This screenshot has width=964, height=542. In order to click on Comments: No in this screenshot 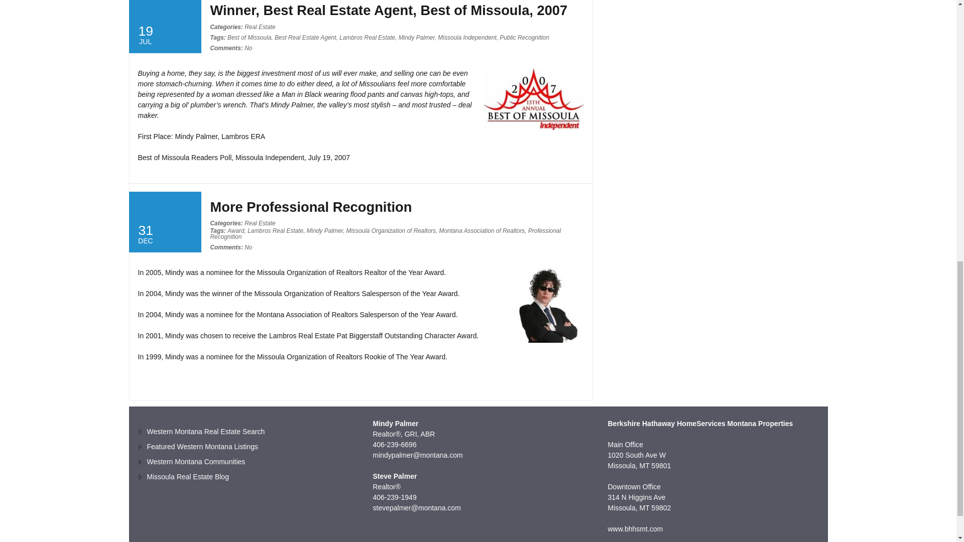, I will do `click(231, 48)`.